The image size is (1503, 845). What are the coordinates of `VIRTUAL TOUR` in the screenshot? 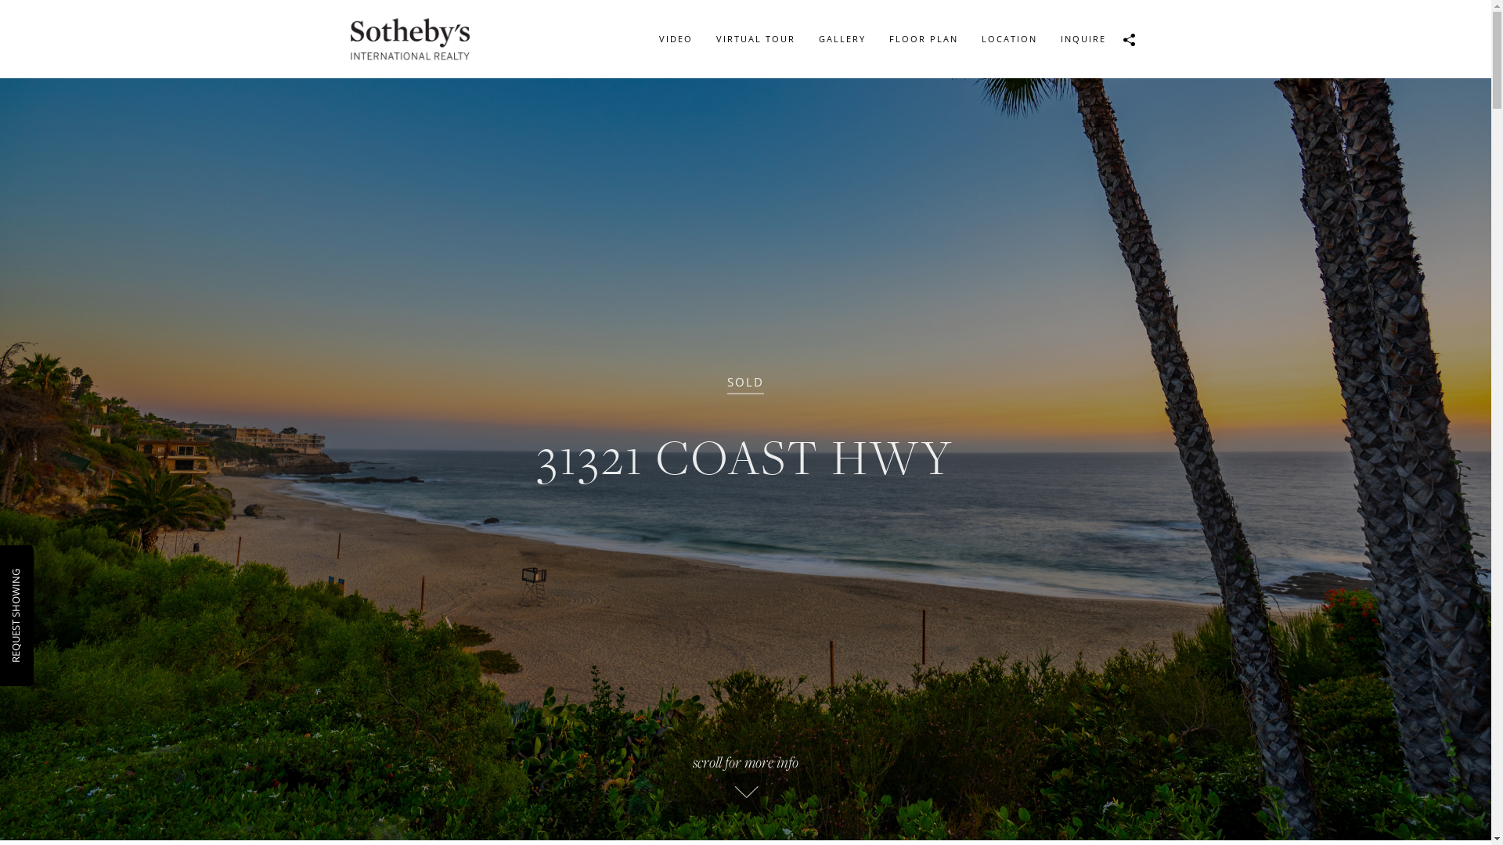 It's located at (756, 39).